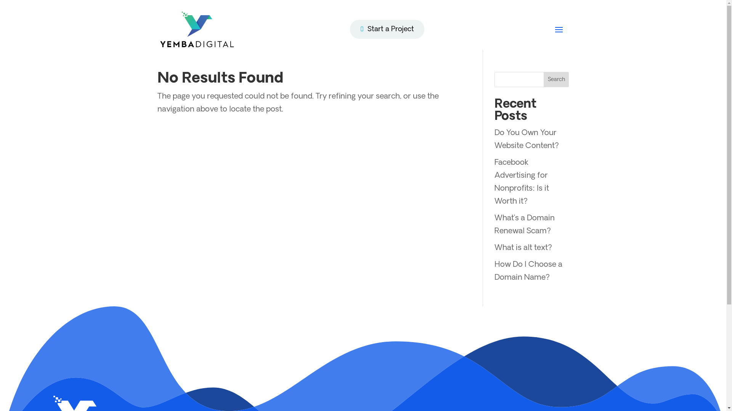 The width and height of the screenshot is (732, 411). What do you see at coordinates (387, 29) in the screenshot?
I see `Start a Project` at bounding box center [387, 29].